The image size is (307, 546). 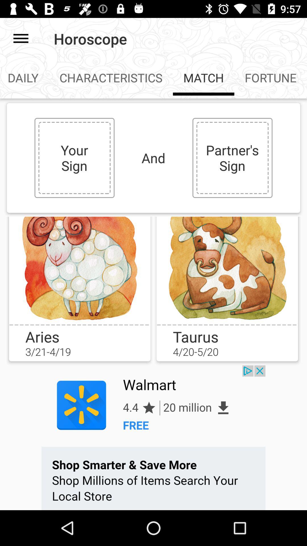 I want to click on match button, so click(x=227, y=270).